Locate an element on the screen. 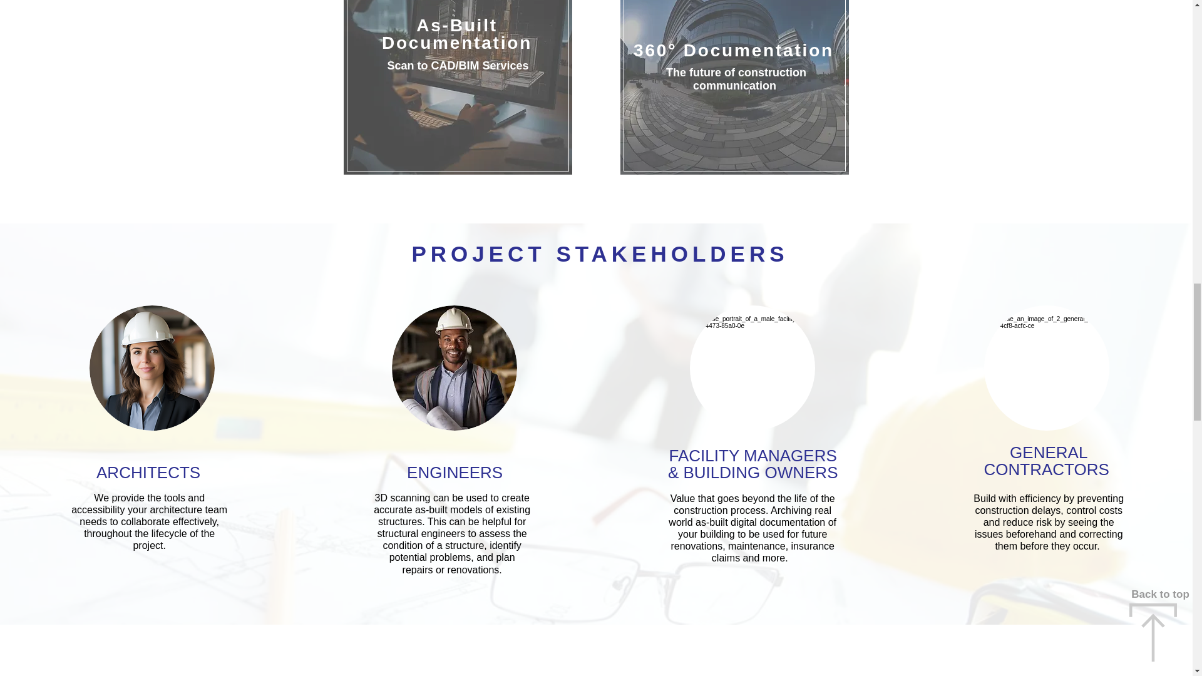  GettyImages-145680711.jpg is located at coordinates (753, 368).